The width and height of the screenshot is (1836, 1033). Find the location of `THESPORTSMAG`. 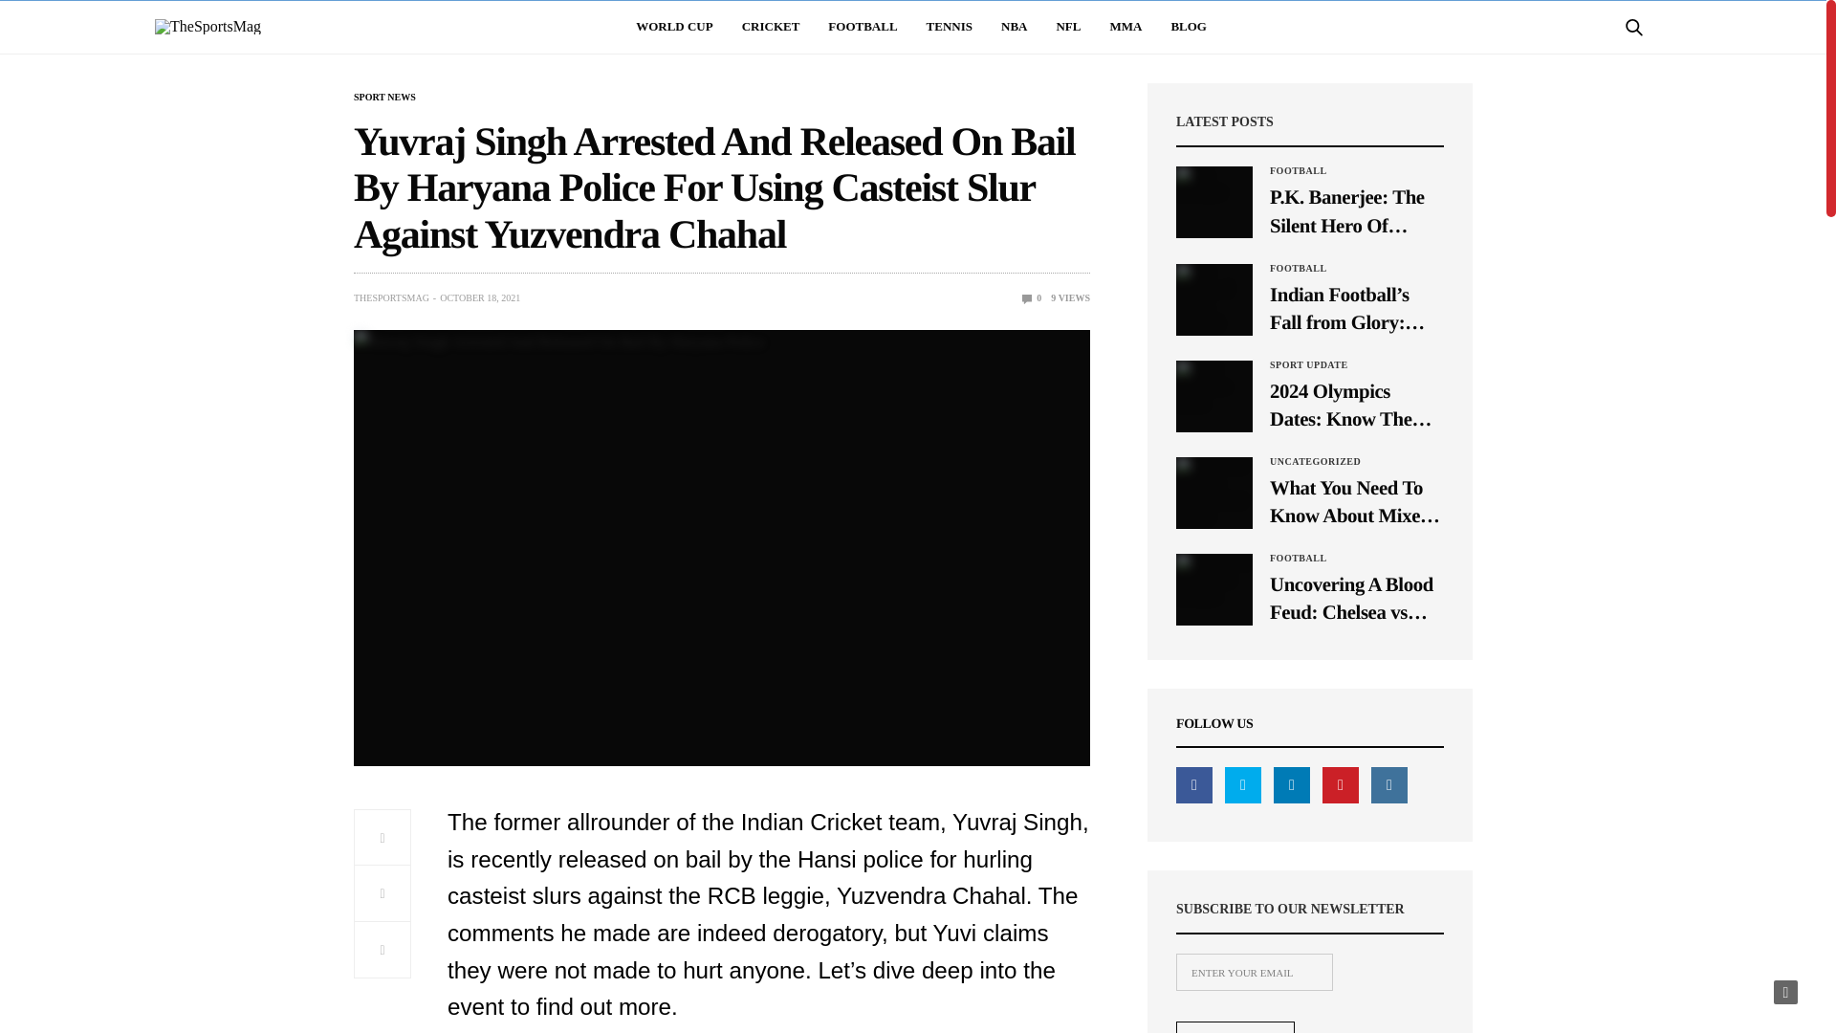

THESPORTSMAG is located at coordinates (392, 297).